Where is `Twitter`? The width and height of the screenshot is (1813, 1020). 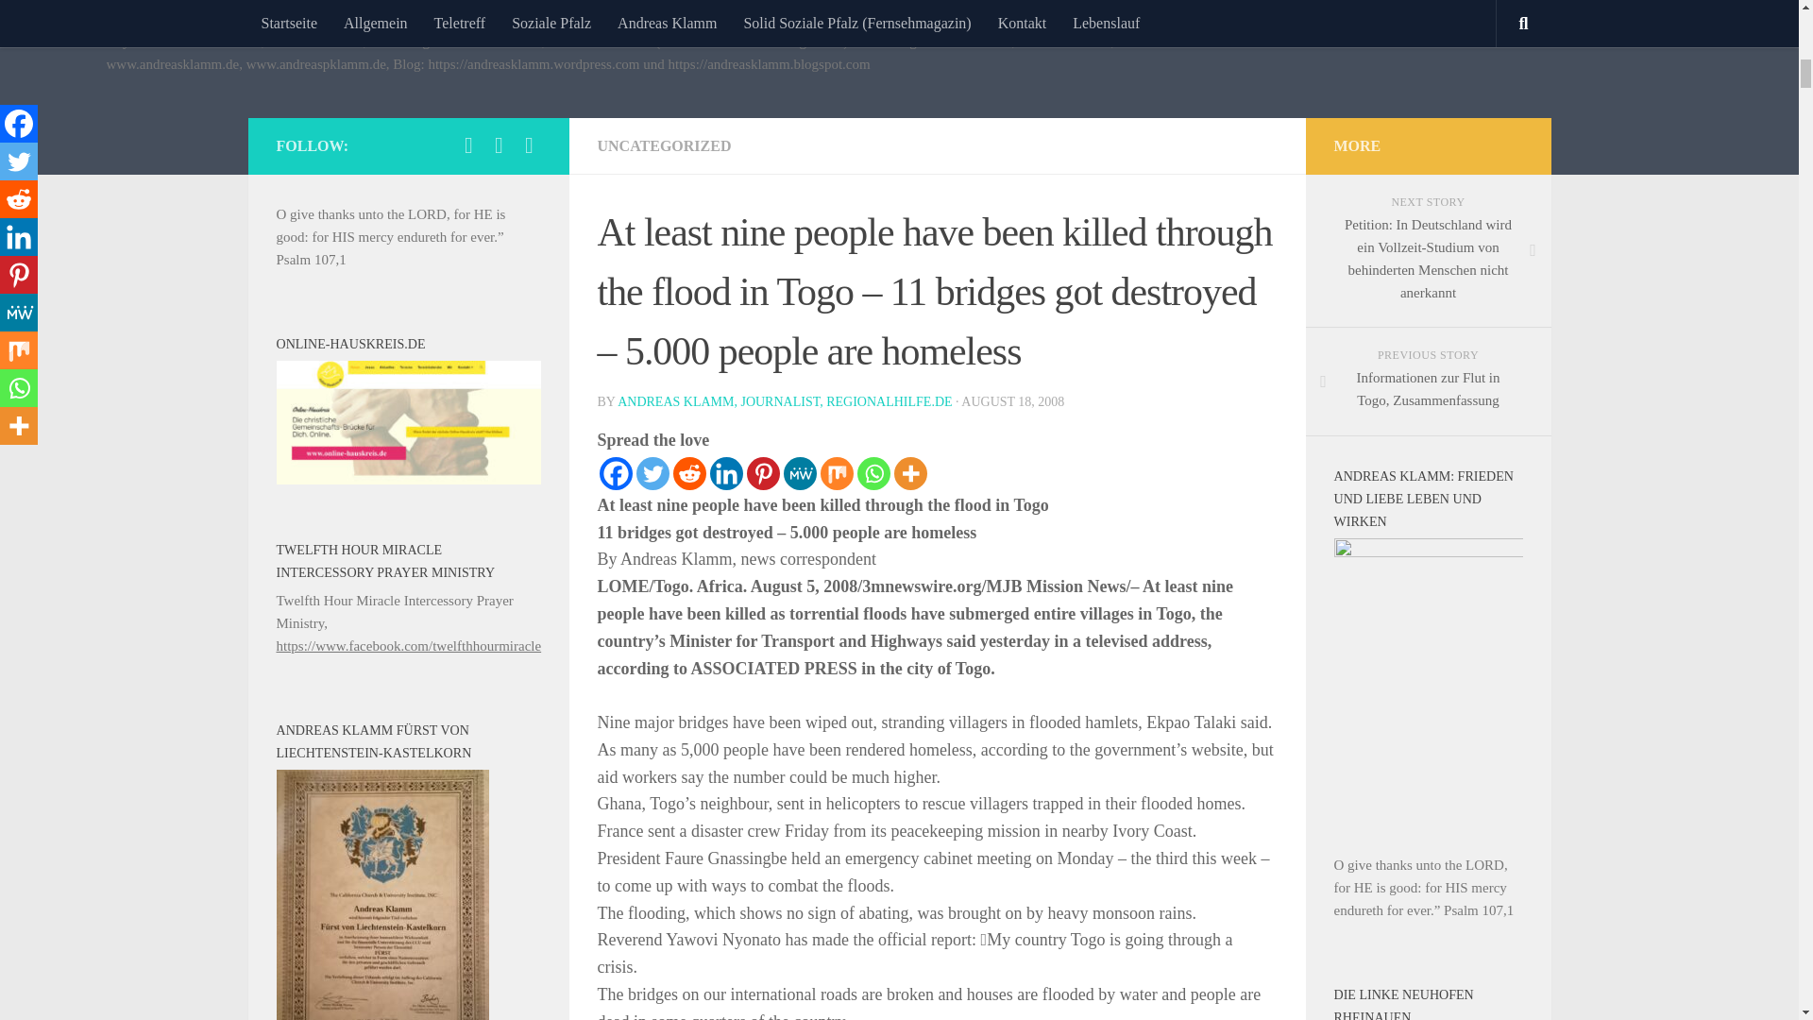
Twitter is located at coordinates (652, 473).